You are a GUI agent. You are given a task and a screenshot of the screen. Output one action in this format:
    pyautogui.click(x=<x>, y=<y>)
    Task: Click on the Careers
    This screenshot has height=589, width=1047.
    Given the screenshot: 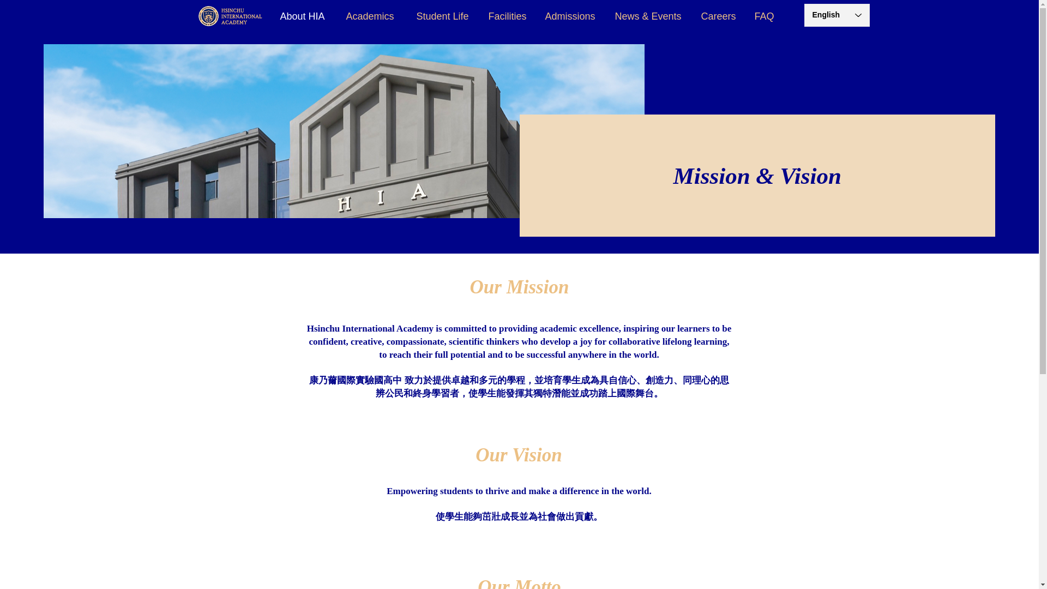 What is the action you would take?
    pyautogui.click(x=716, y=16)
    